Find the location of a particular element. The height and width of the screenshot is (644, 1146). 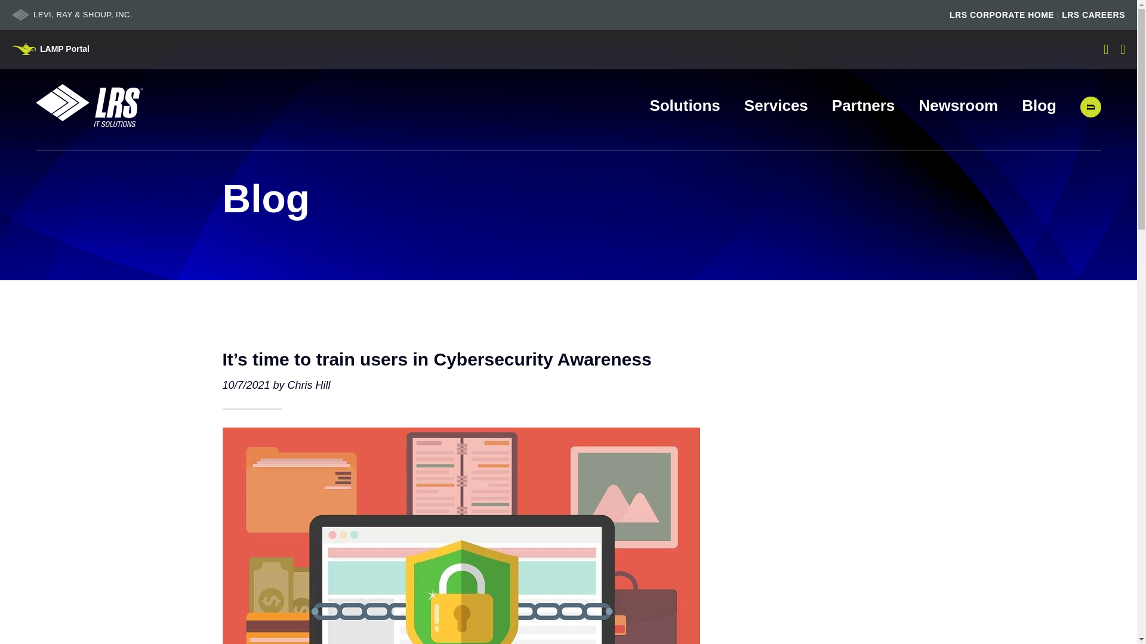

LRS CORPORATE HOME is located at coordinates (1002, 15).